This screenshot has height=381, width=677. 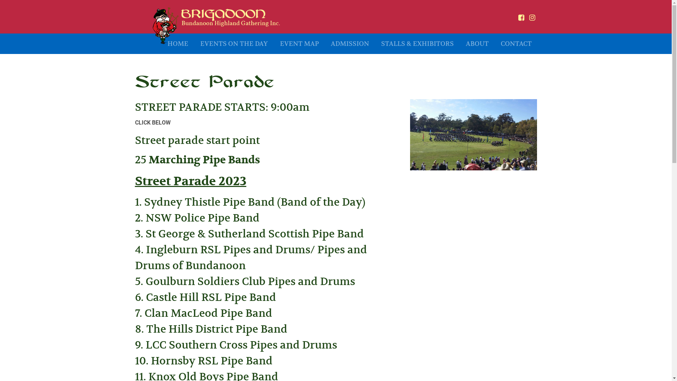 I want to click on HOME, so click(x=178, y=44).